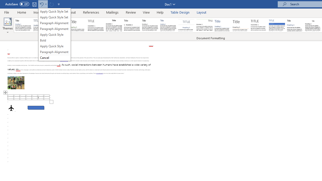  What do you see at coordinates (241, 25) in the screenshot?
I see `Lines (Stylish)` at bounding box center [241, 25].